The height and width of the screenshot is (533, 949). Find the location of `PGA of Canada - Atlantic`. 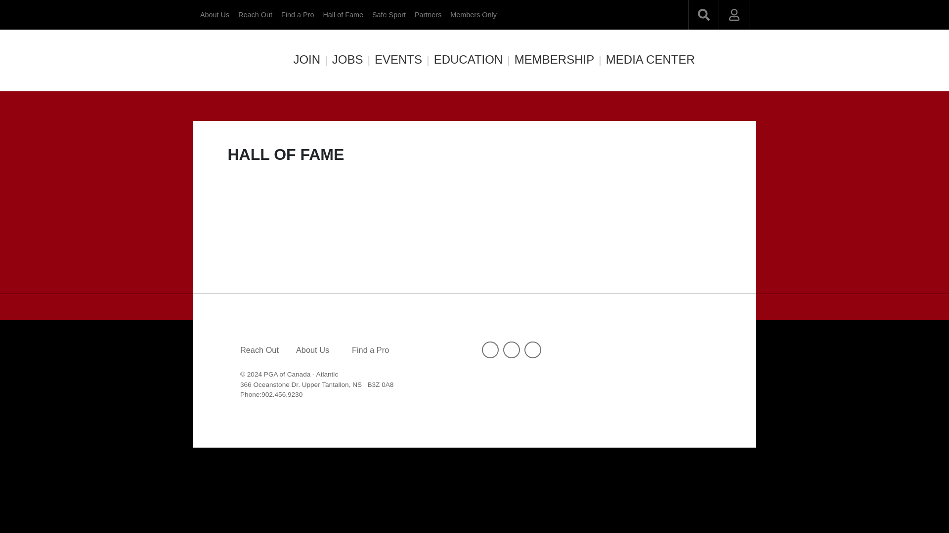

PGA of Canada - Atlantic is located at coordinates (235, 60).